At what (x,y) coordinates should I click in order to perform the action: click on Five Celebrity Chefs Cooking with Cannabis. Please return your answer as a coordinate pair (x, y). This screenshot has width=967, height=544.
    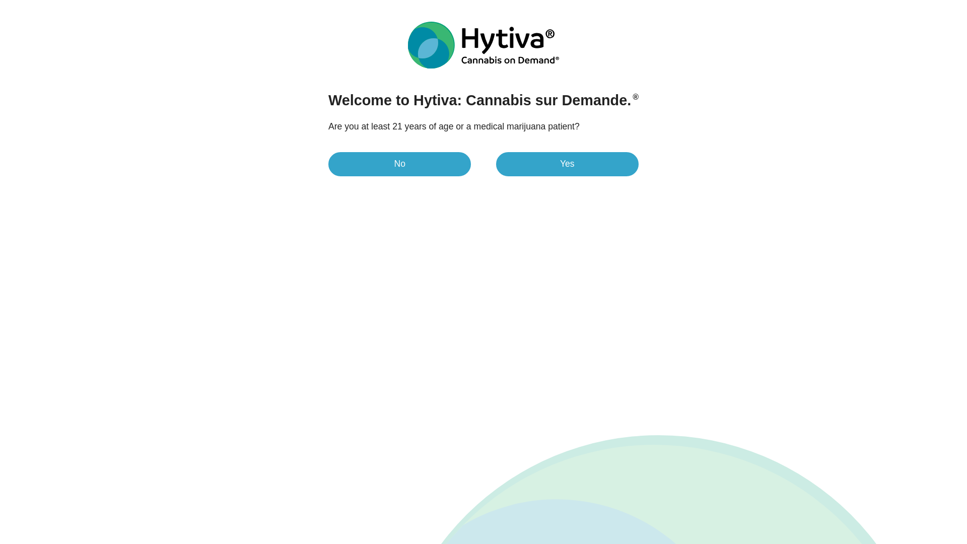
    Looking at the image, I should click on (775, 241).